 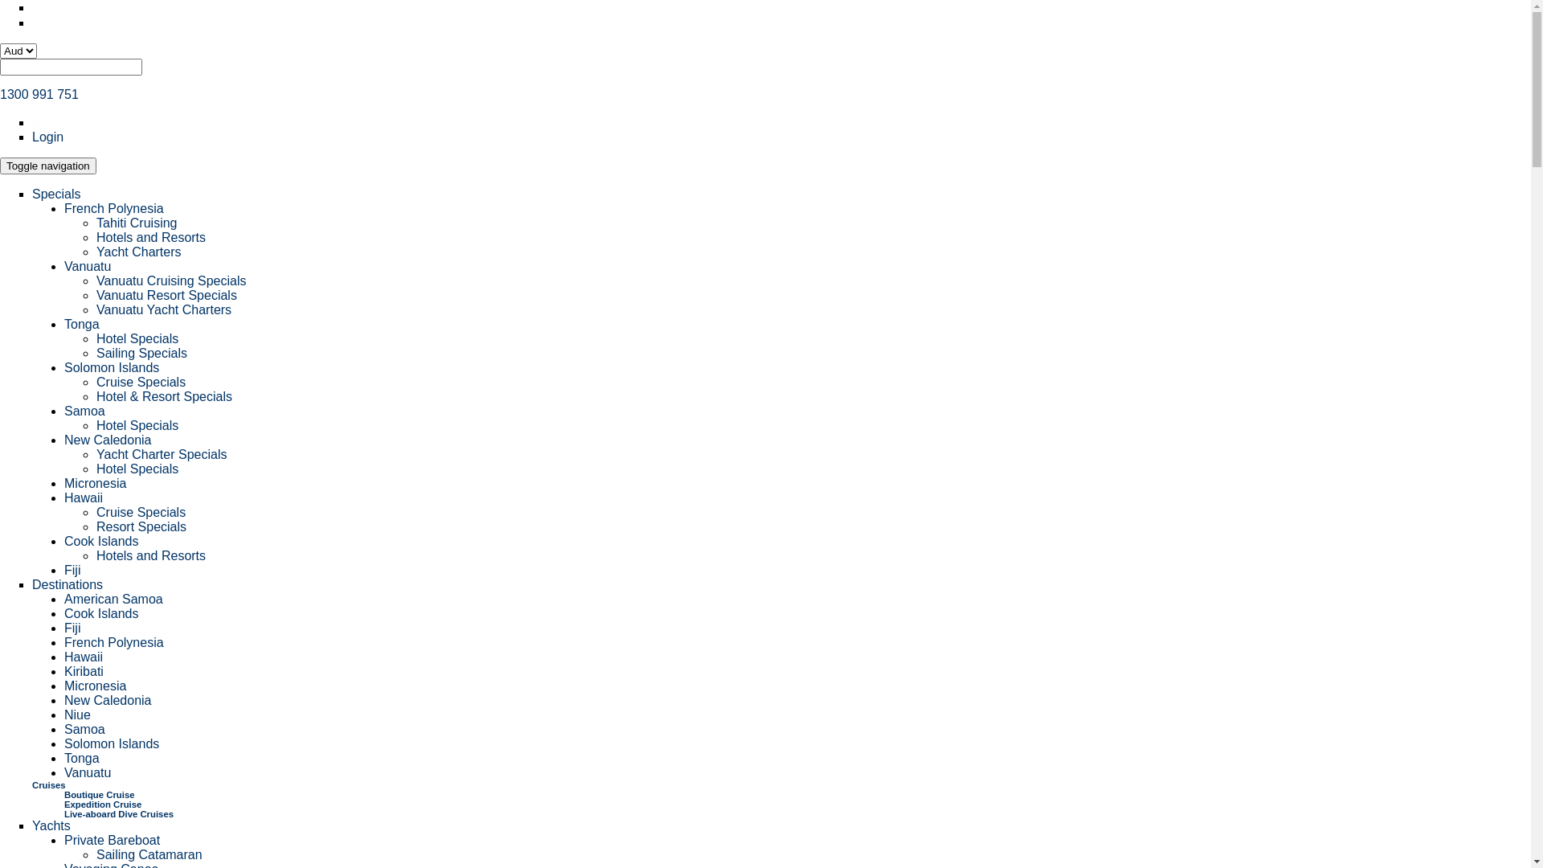 What do you see at coordinates (101, 542) in the screenshot?
I see `Cook Islands` at bounding box center [101, 542].